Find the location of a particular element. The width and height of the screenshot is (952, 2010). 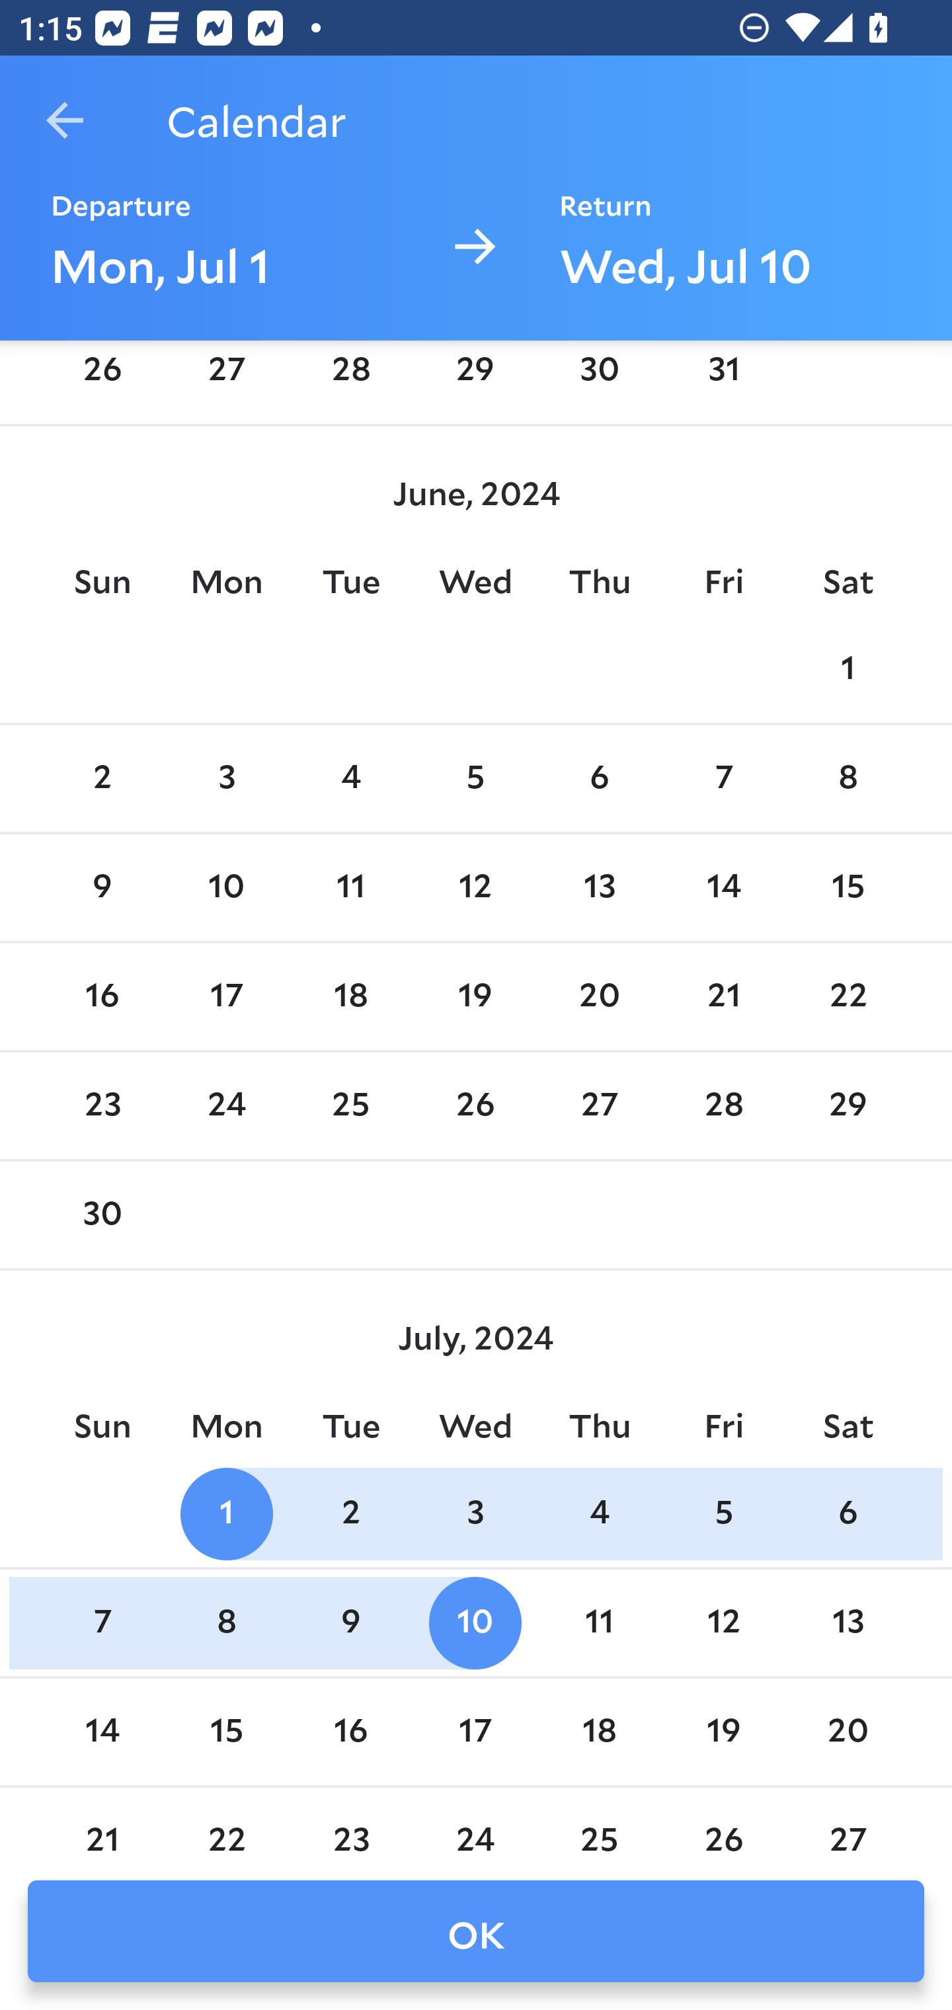

21 is located at coordinates (102, 1824).